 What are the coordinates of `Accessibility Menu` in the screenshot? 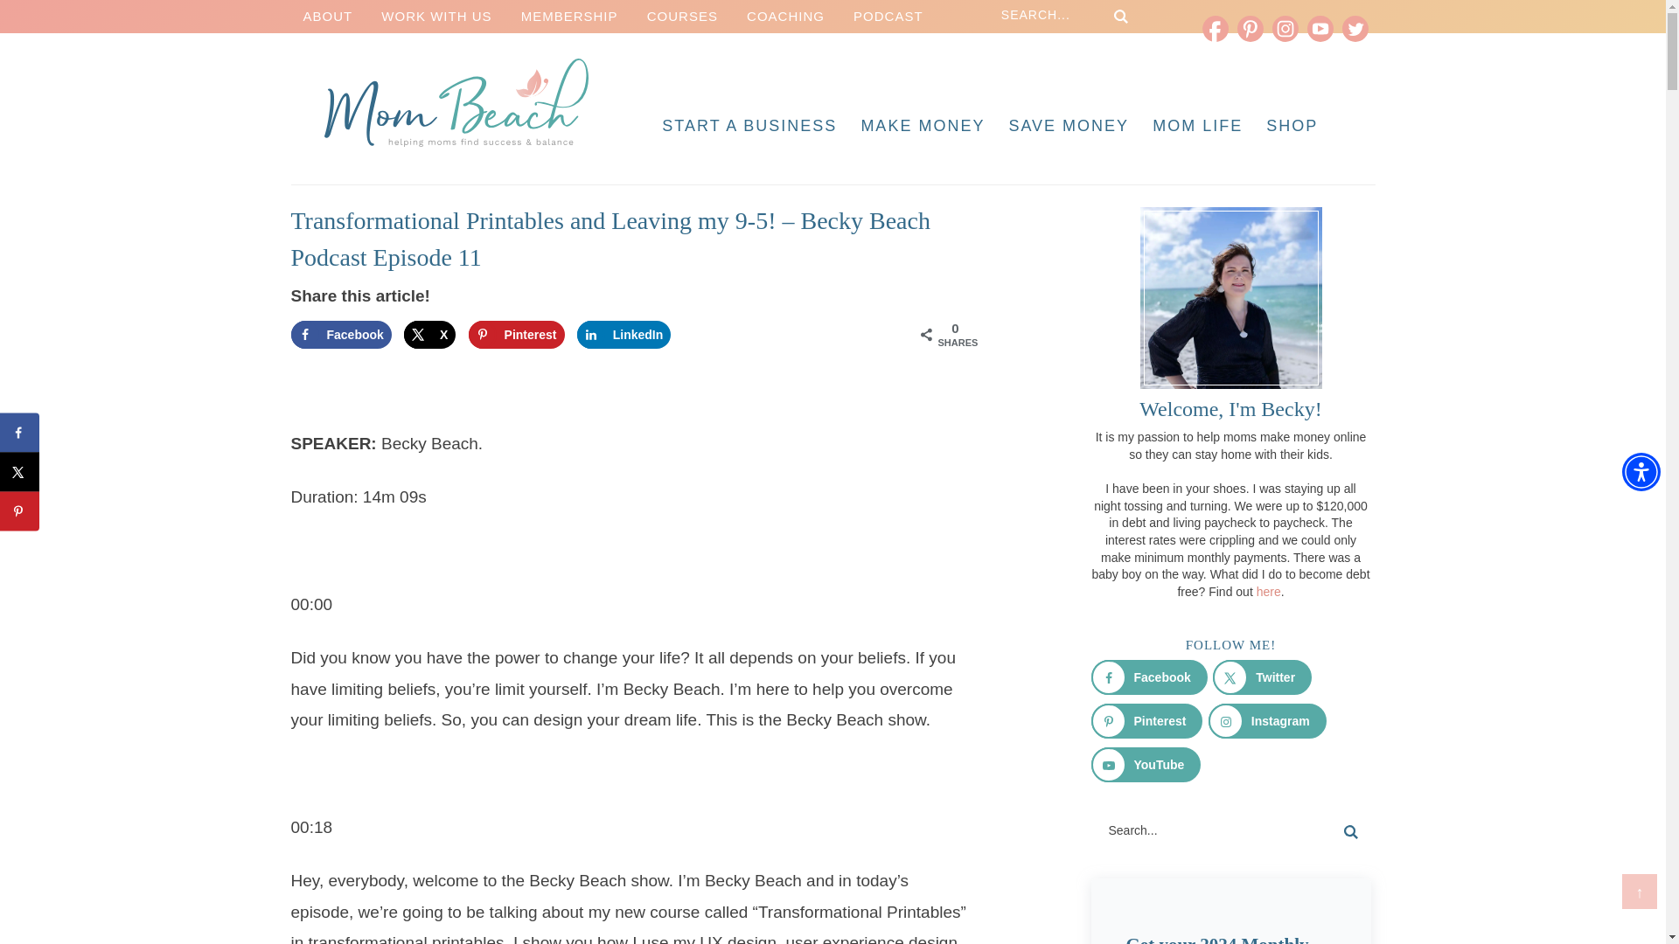 It's located at (1641, 472).